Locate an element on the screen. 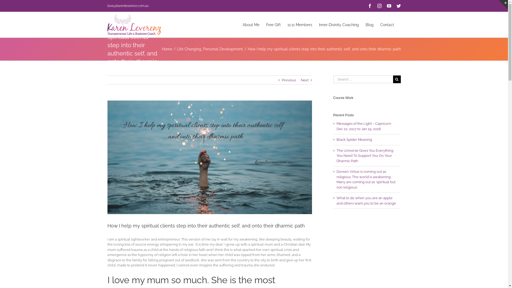 The image size is (512, 288). Black Spider Meaning is located at coordinates (354, 140).